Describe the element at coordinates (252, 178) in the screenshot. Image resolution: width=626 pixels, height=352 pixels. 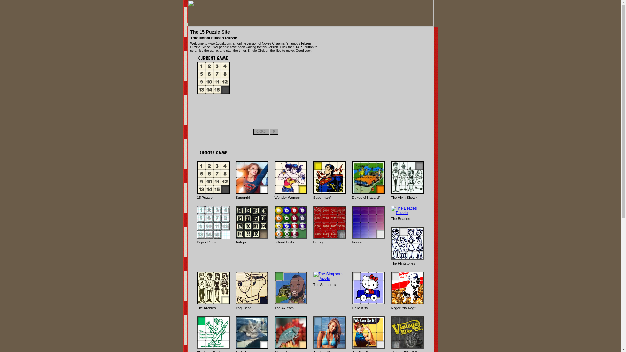
I see `Supergirl Puzzle` at that location.